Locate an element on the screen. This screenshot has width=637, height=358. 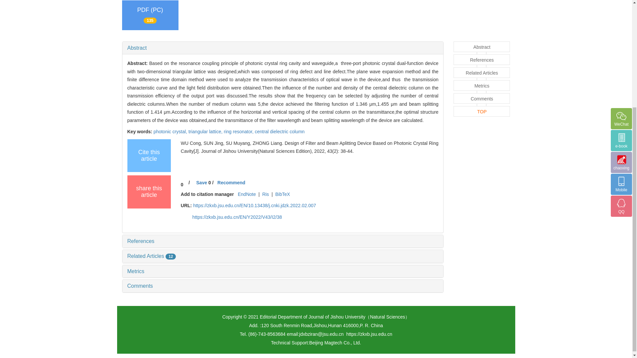
photonic crystal, is located at coordinates (171, 131).